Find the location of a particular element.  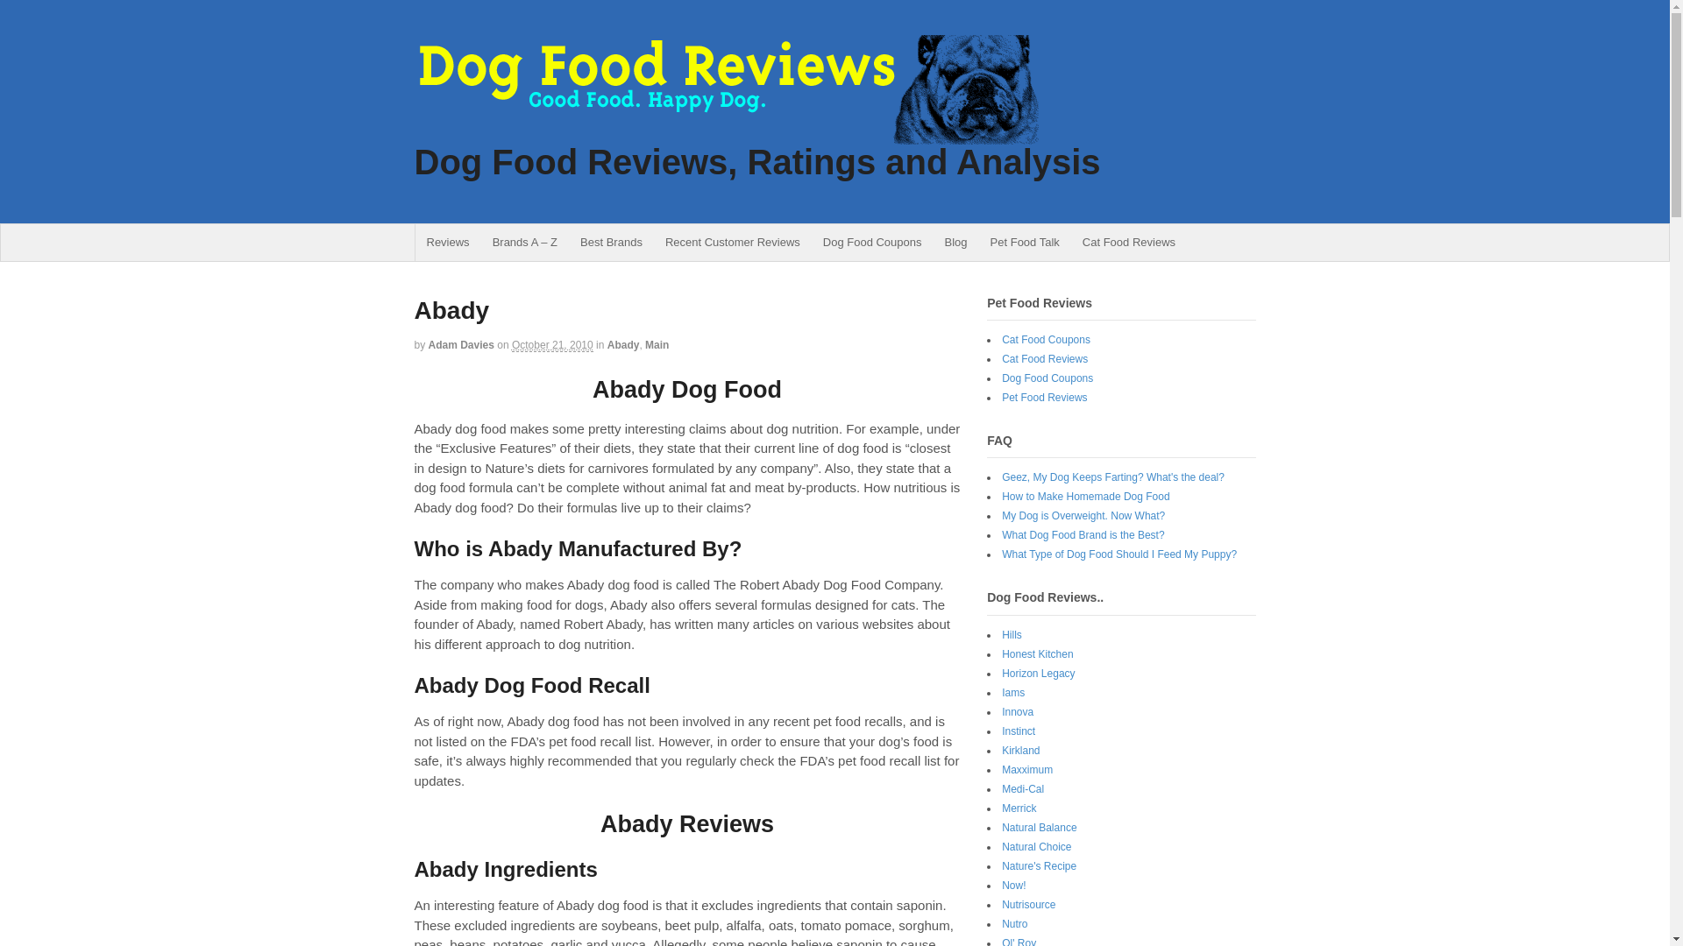

2010-10-21T01:58:19-0400 is located at coordinates (552, 345).